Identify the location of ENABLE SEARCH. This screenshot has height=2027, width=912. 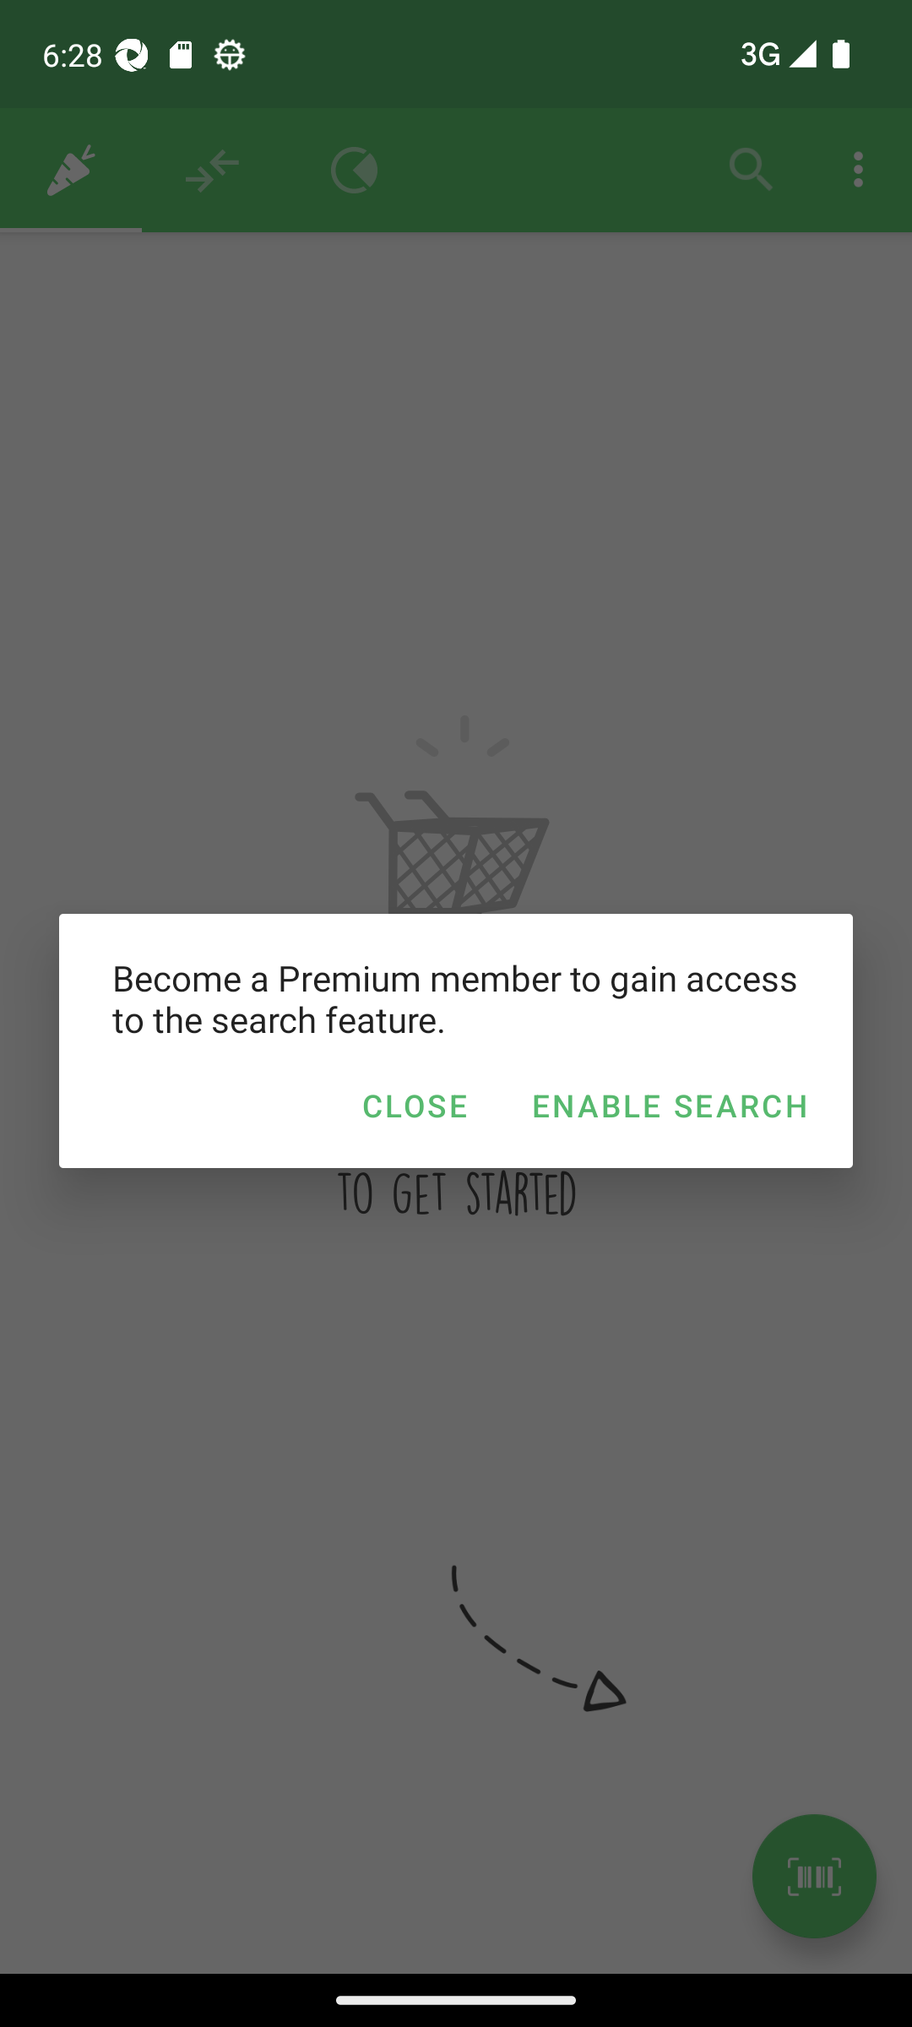
(669, 1105).